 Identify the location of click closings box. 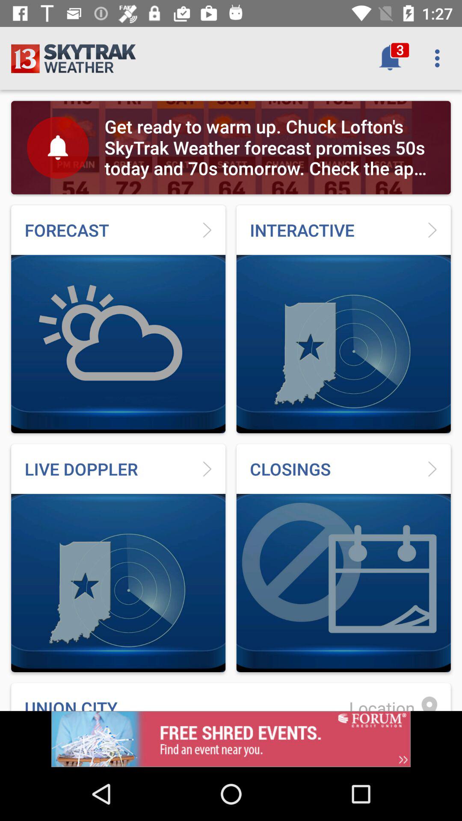
(344, 558).